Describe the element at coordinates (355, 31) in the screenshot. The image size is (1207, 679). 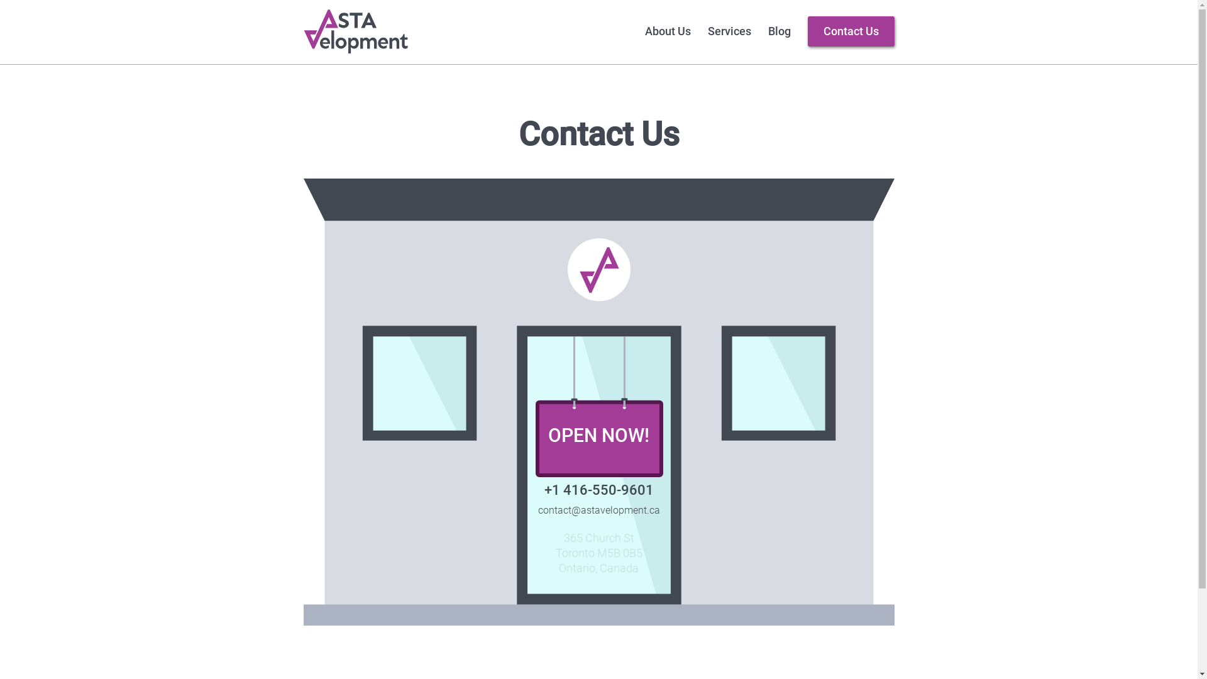
I see `Astavelopment` at that location.